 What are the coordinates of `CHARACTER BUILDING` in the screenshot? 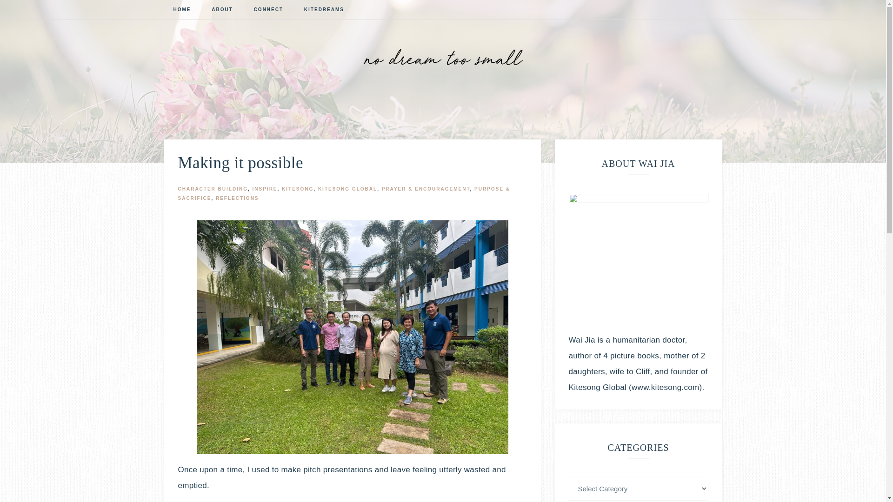 It's located at (212, 189).